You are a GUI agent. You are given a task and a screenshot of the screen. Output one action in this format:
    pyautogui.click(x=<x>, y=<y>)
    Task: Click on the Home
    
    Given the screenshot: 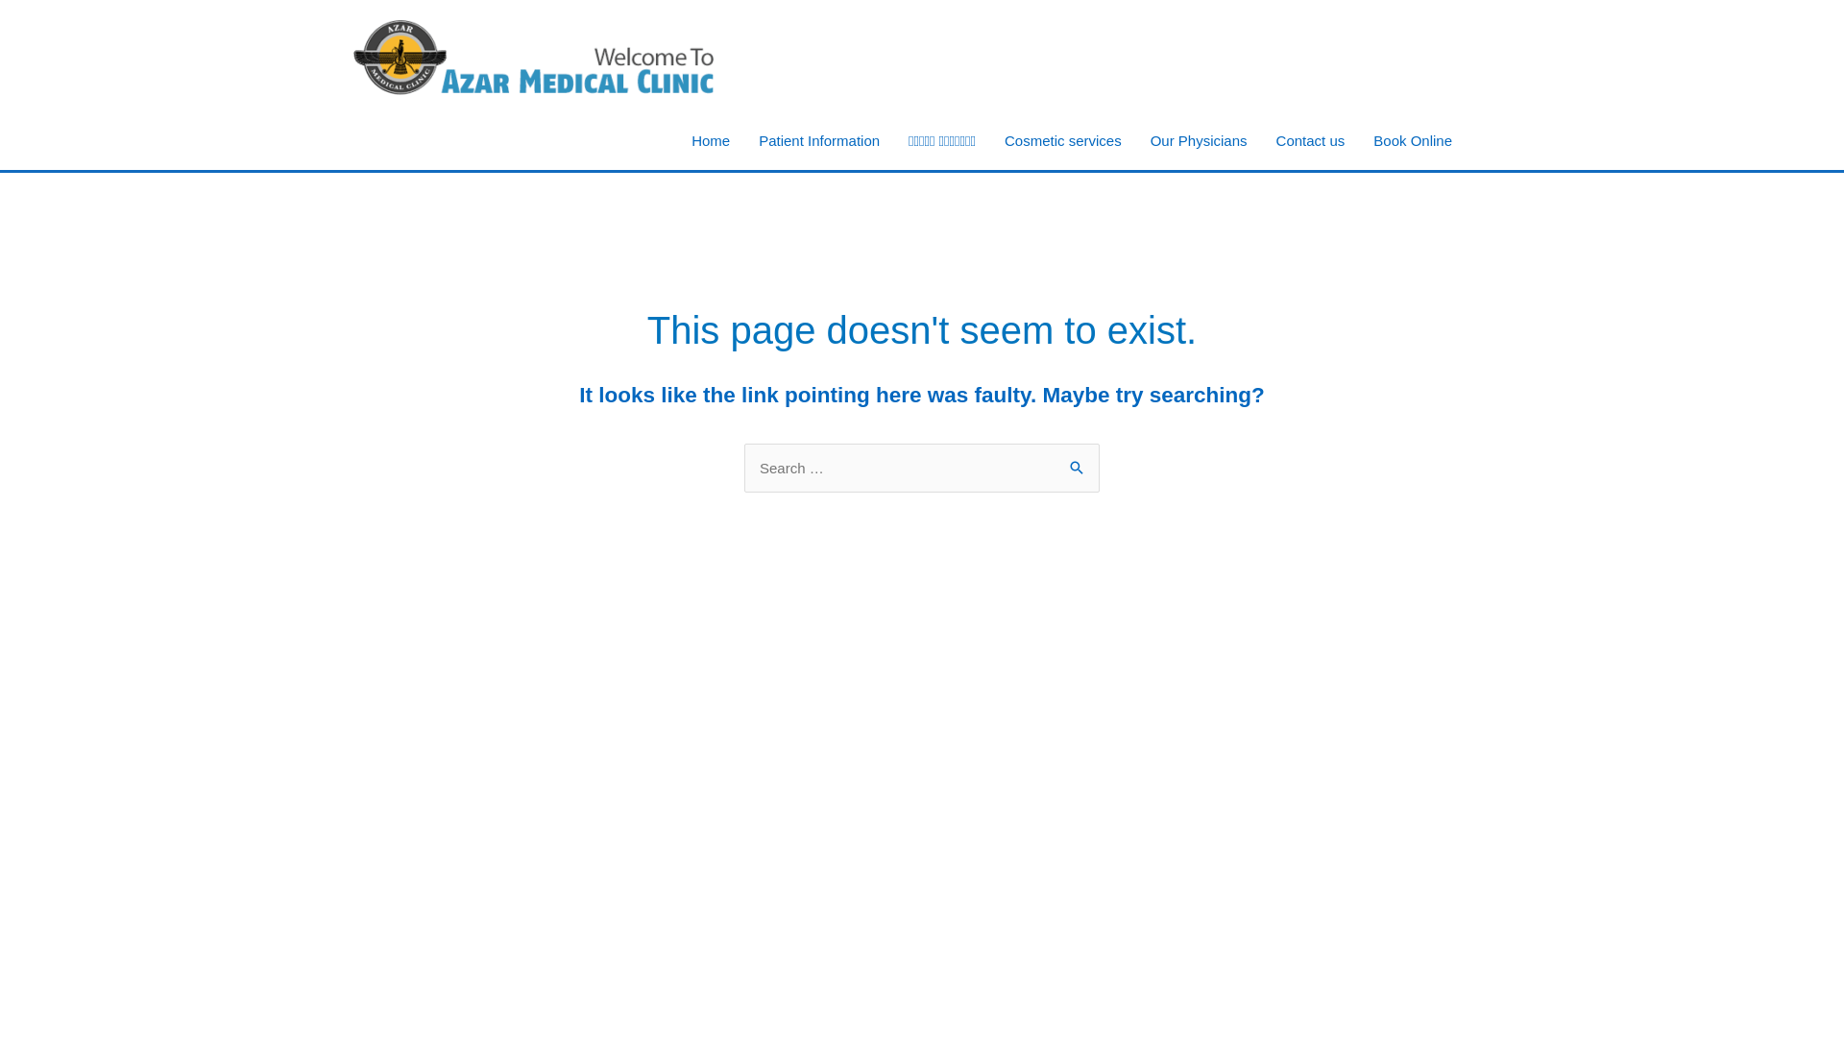 What is the action you would take?
    pyautogui.click(x=711, y=141)
    